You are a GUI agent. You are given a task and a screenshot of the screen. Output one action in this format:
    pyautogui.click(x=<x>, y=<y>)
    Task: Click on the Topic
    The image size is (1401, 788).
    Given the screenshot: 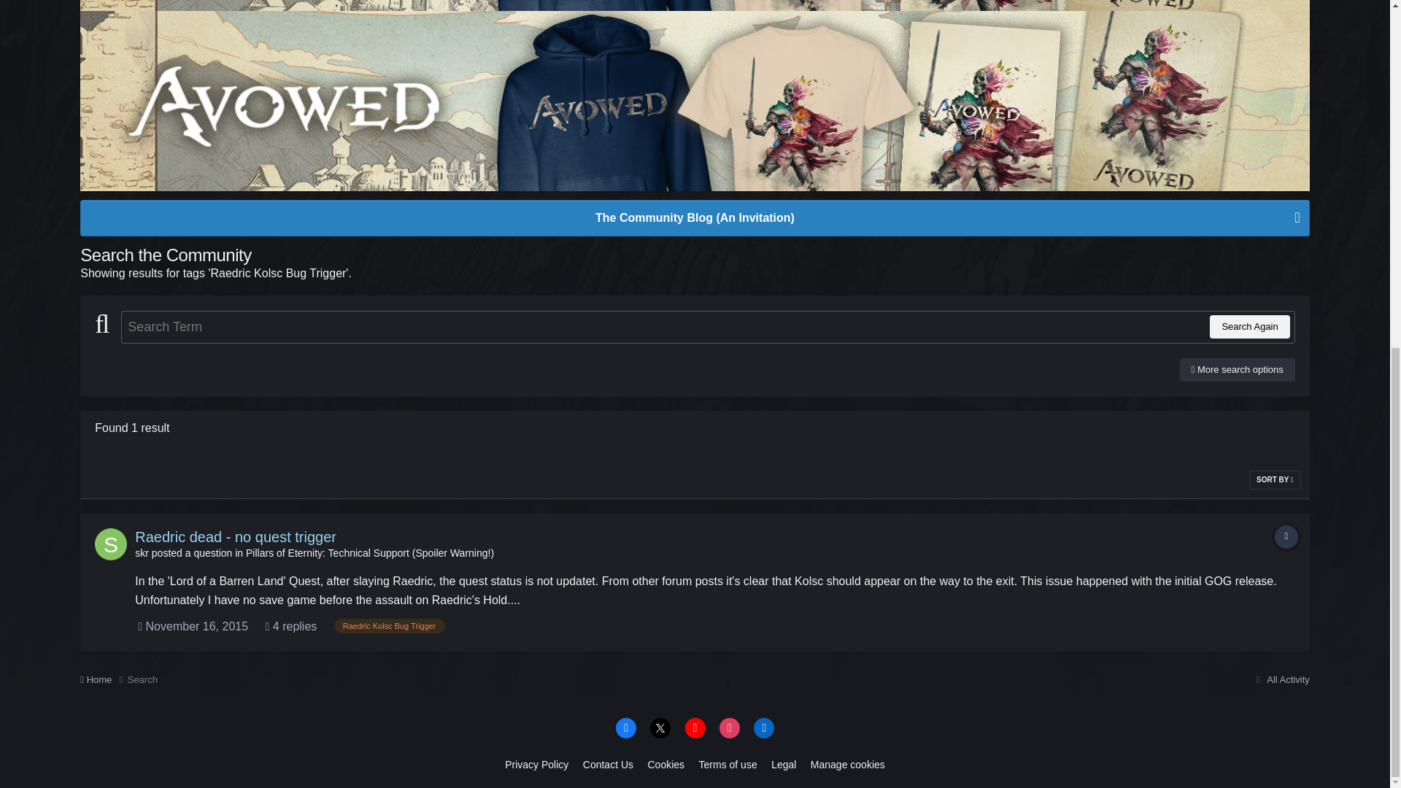 What is the action you would take?
    pyautogui.click(x=1286, y=537)
    